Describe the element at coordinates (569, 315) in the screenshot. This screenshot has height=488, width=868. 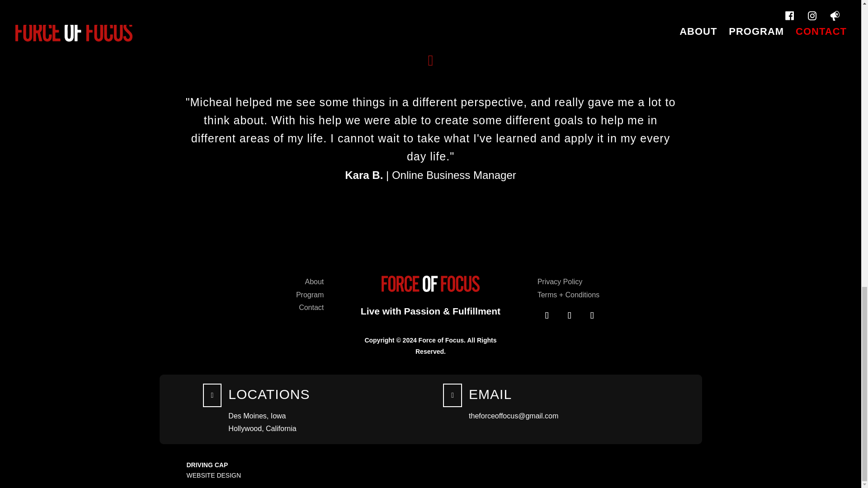
I see `Follow on Instagram` at that location.